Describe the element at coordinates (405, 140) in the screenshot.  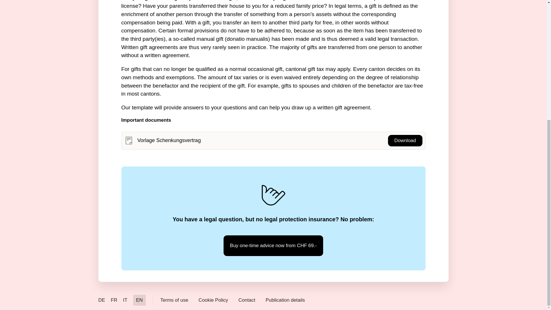
I see `Download` at that location.